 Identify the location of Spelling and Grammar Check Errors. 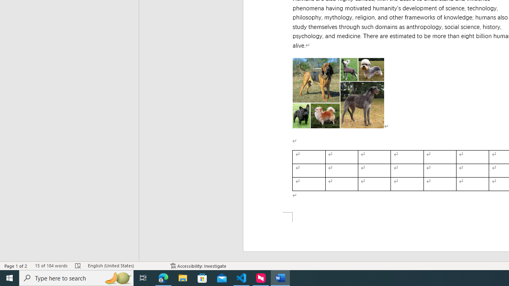
(78, 265).